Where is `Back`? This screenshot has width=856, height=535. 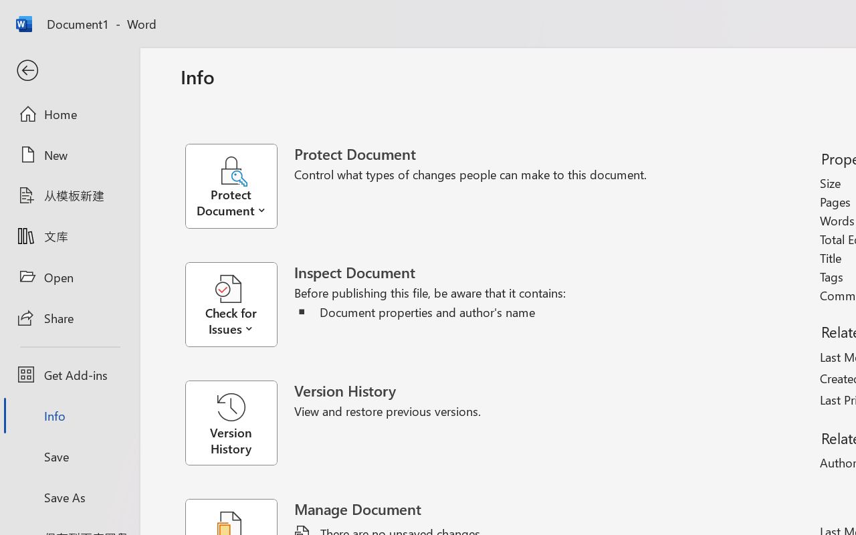
Back is located at coordinates (70, 71).